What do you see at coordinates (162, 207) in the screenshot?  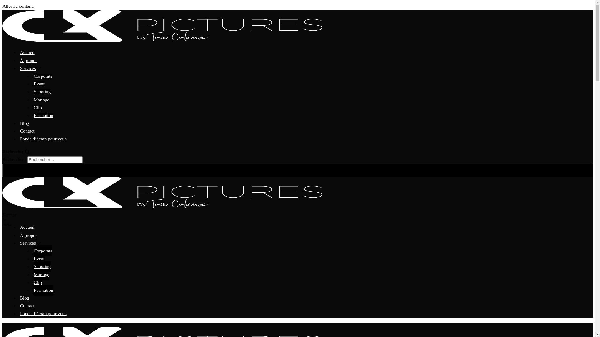 I see `CLX Pictures` at bounding box center [162, 207].